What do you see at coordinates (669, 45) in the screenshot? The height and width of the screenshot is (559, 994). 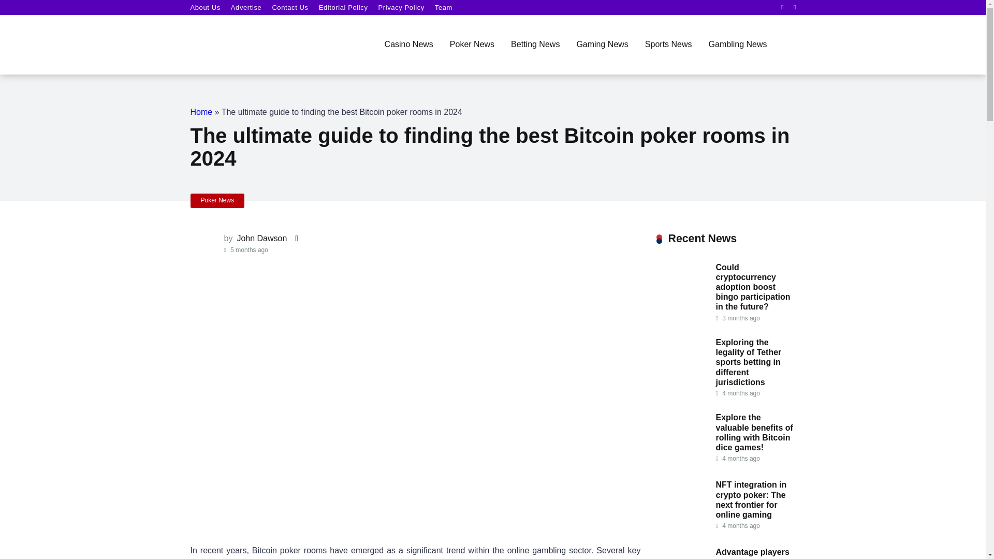 I see `Sports News` at bounding box center [669, 45].